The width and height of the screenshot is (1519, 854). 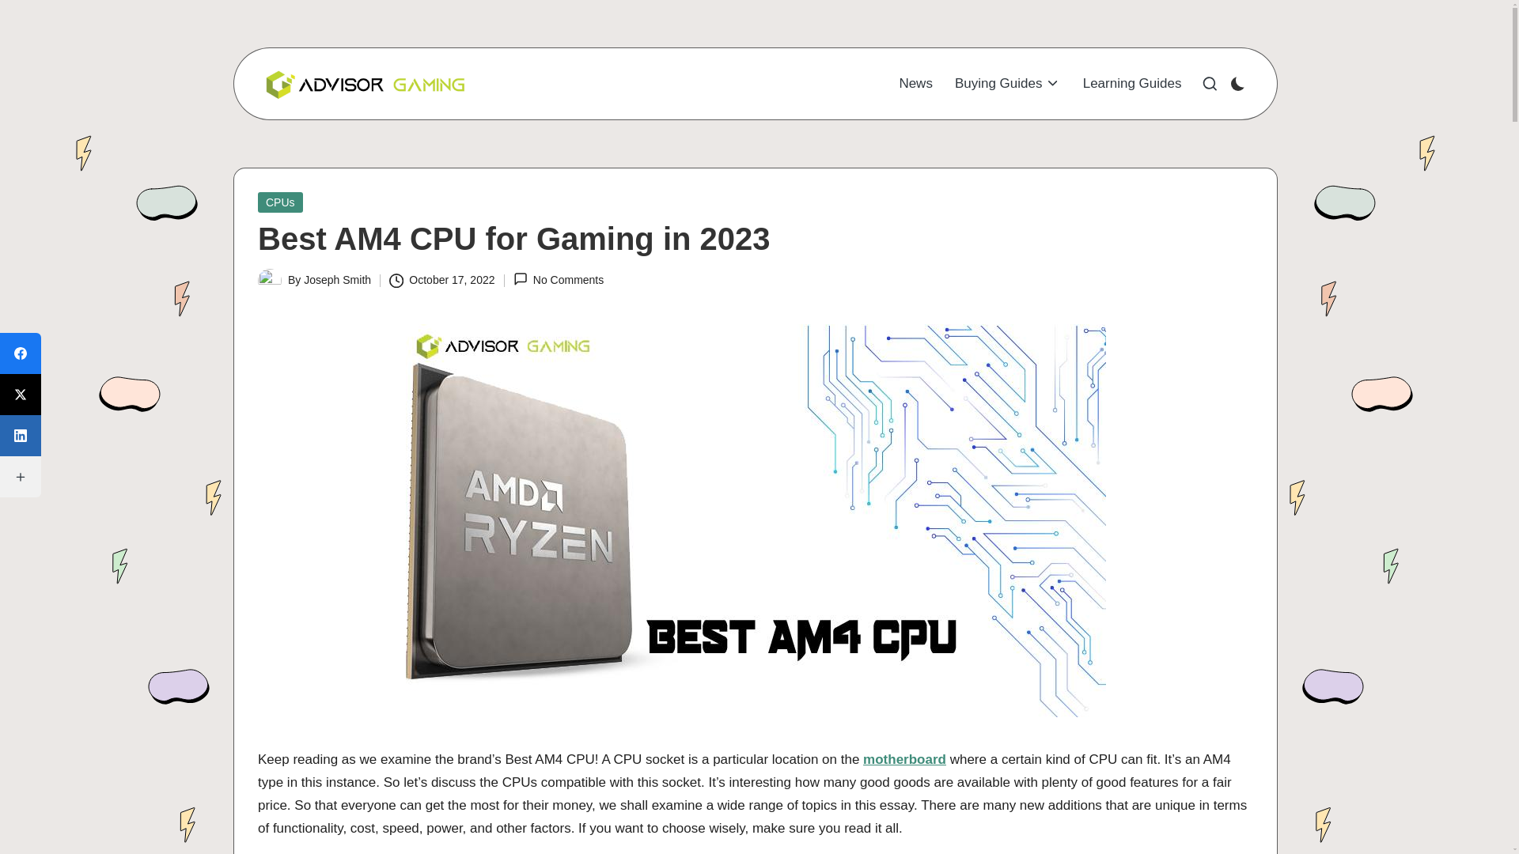 What do you see at coordinates (915, 84) in the screenshot?
I see `News` at bounding box center [915, 84].